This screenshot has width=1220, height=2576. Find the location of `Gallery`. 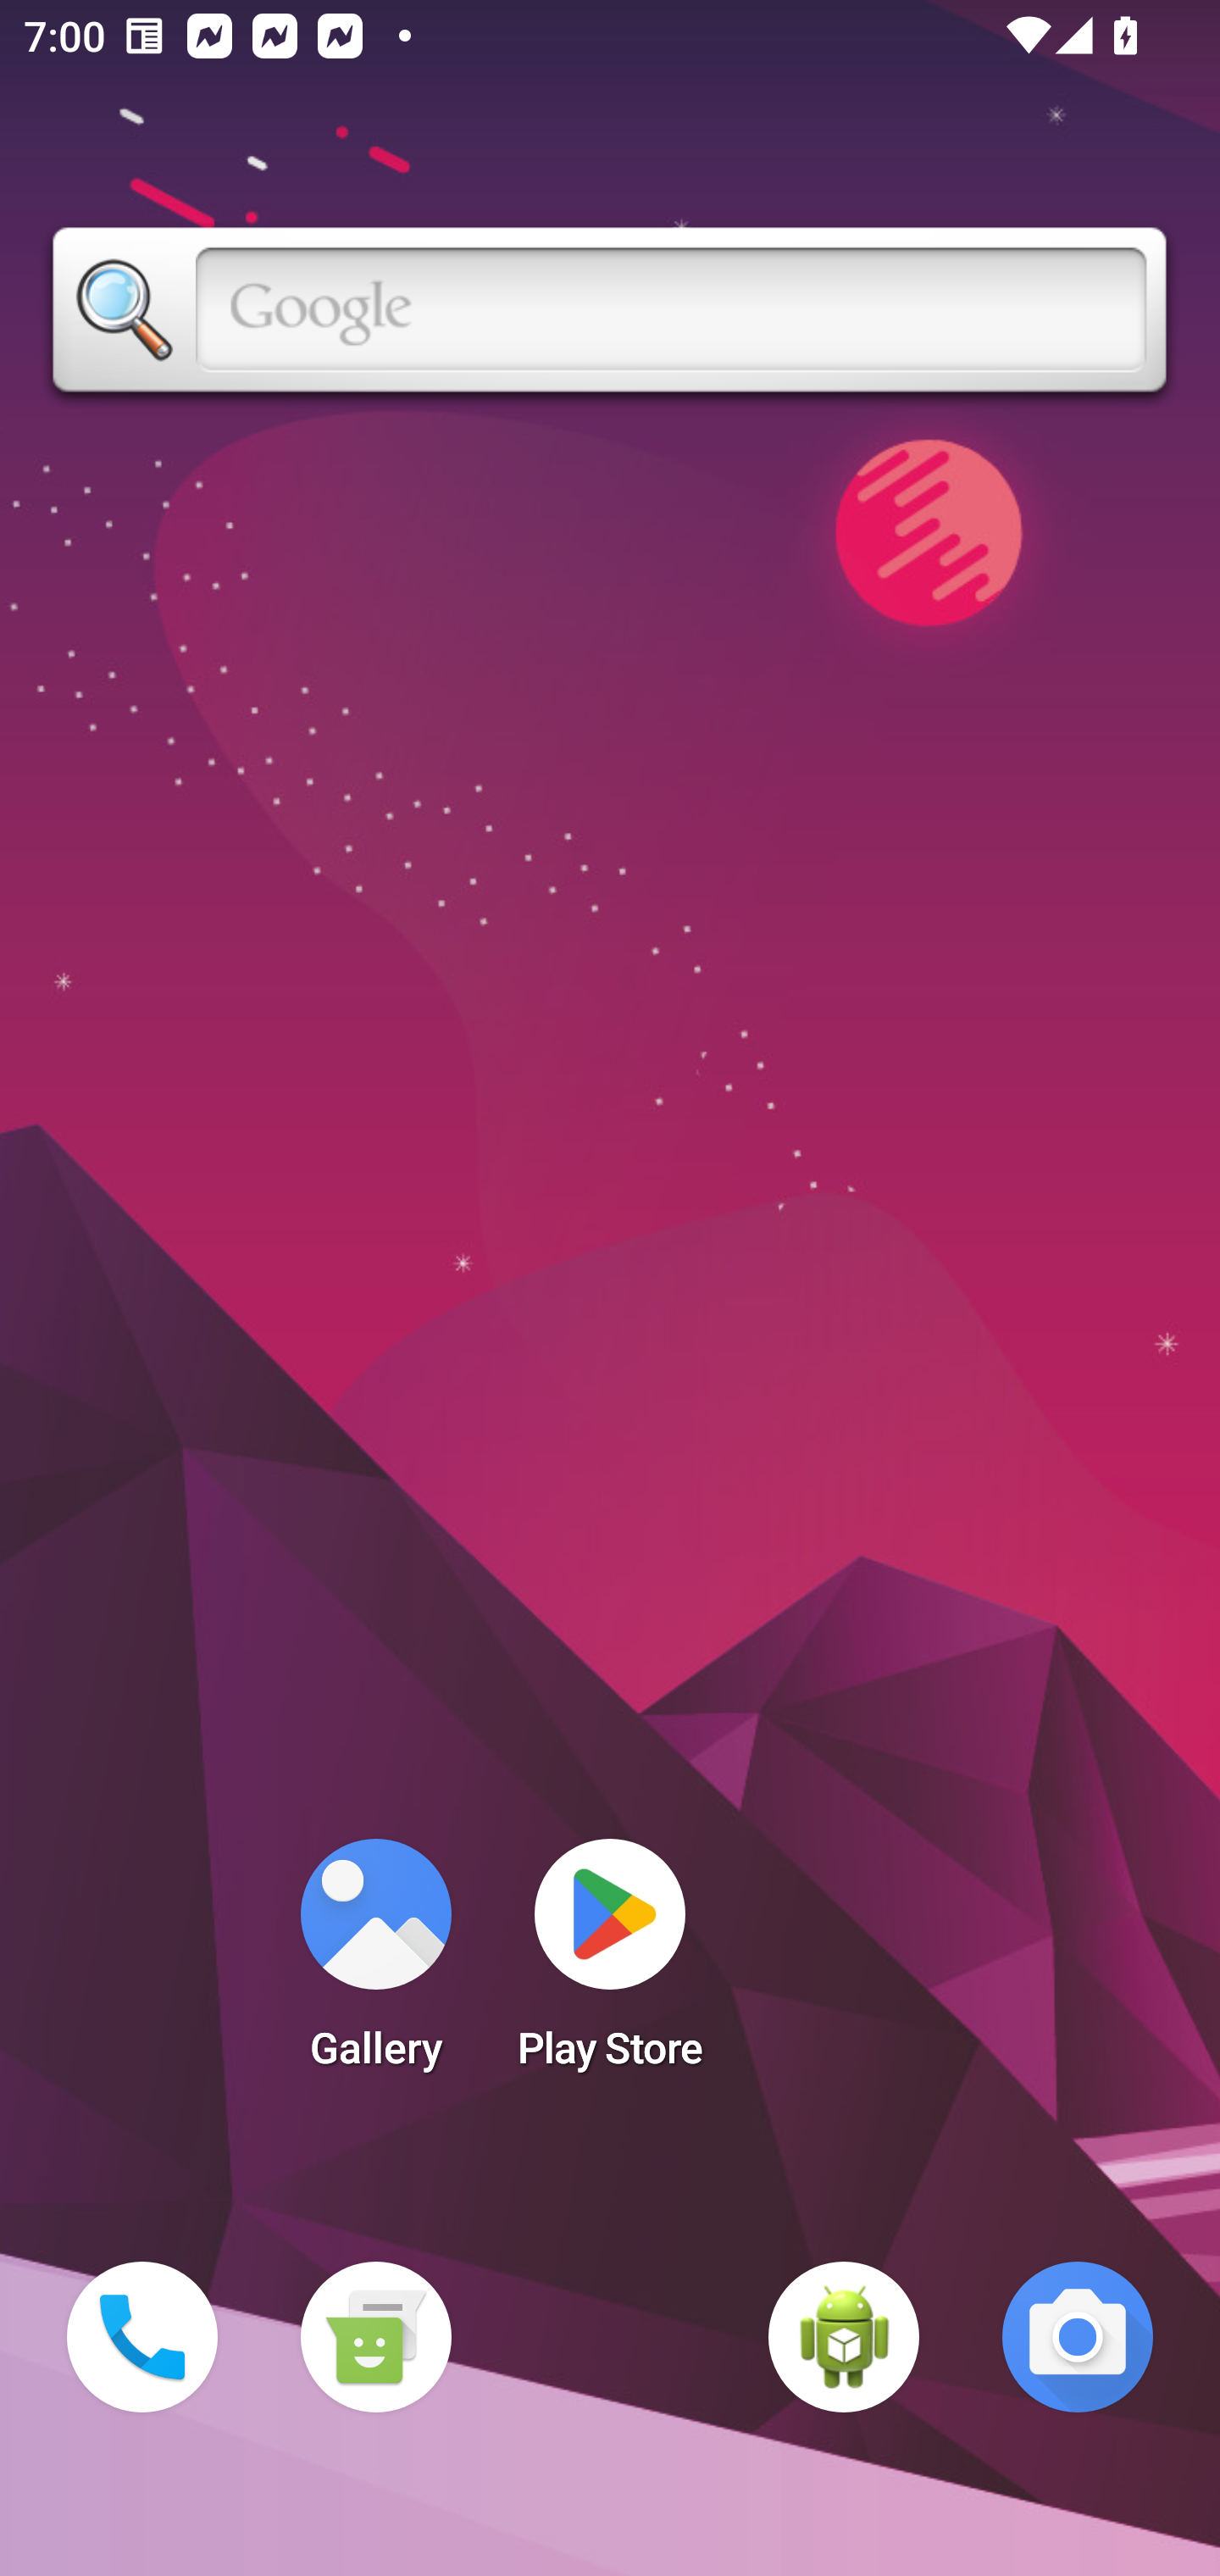

Gallery is located at coordinates (375, 1964).